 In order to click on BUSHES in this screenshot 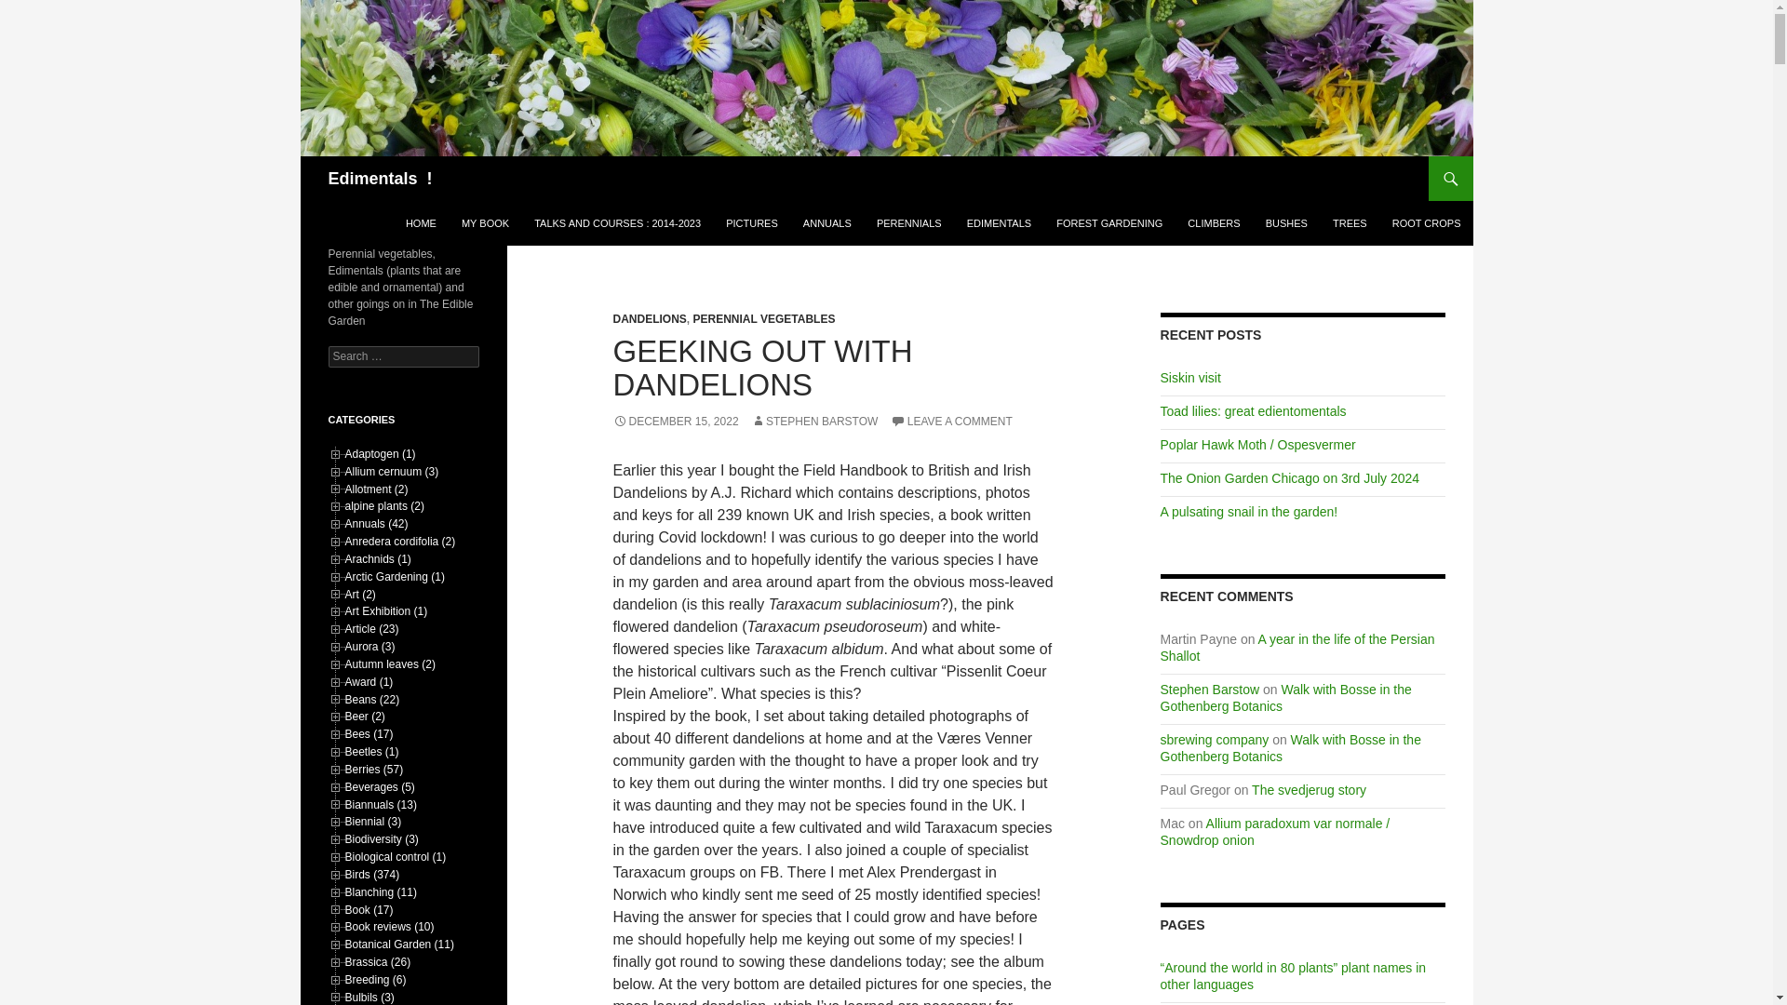, I will do `click(1286, 223)`.